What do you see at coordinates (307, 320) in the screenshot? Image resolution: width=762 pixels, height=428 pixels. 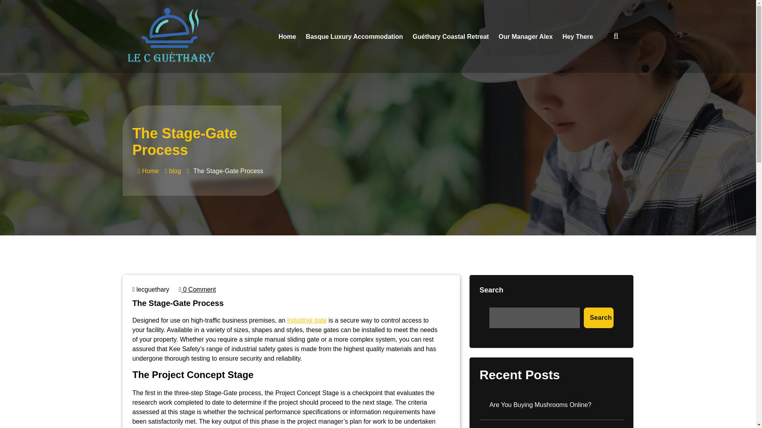 I see `industrial gate` at bounding box center [307, 320].